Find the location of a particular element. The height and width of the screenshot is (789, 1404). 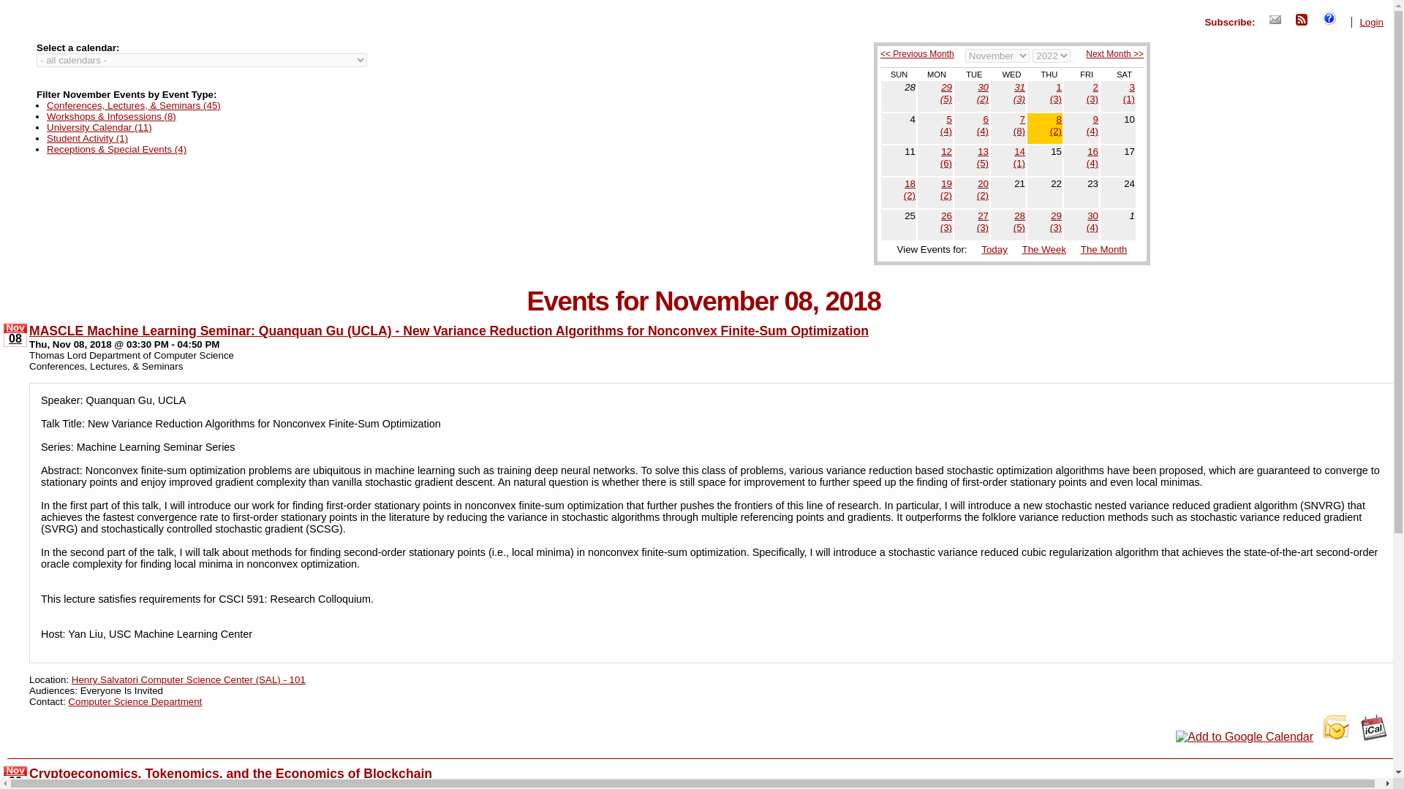

Today is located at coordinates (994, 248).